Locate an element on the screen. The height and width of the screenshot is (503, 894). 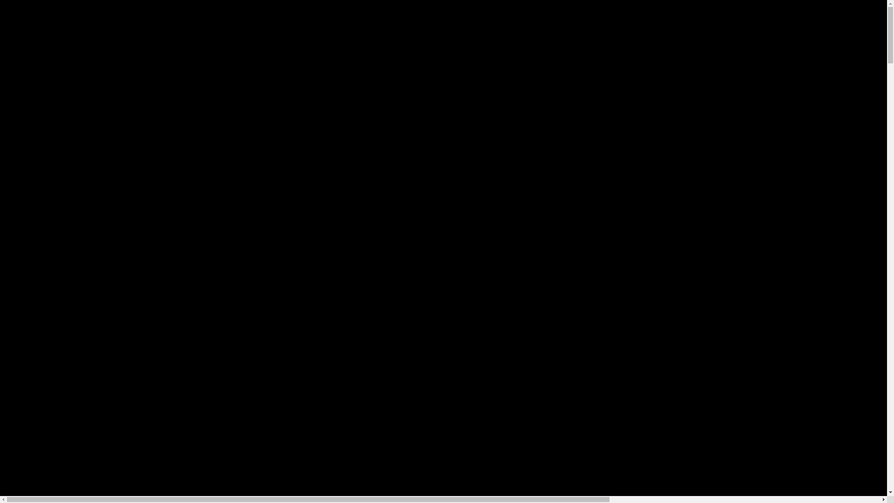
About Us is located at coordinates (32, 172).